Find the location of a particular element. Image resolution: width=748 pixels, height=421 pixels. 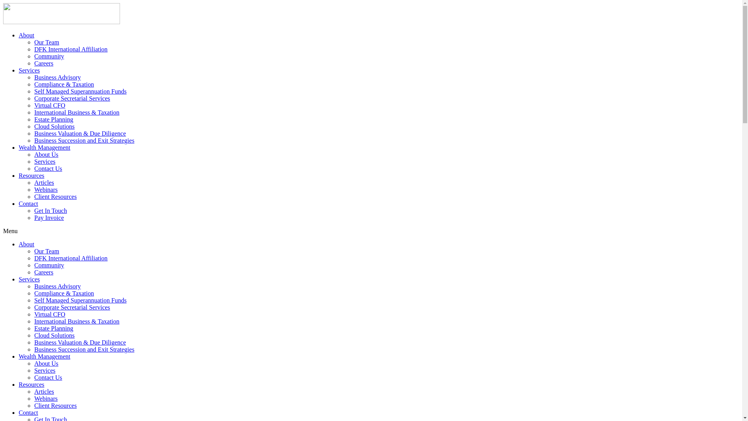

Corporate Secretarial Services is located at coordinates (72, 98).